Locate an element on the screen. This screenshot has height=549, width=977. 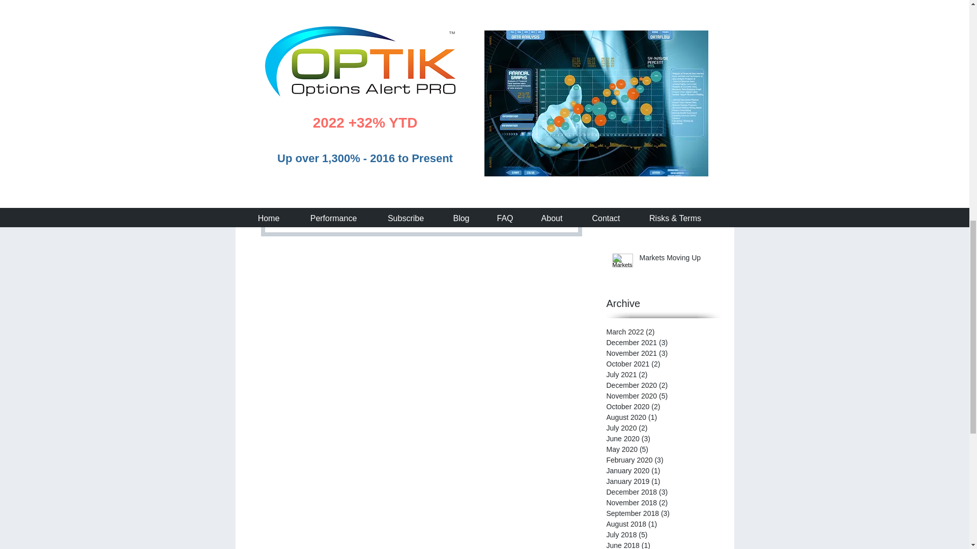
Big Tech Earnings on Deck is located at coordinates (676, 209).